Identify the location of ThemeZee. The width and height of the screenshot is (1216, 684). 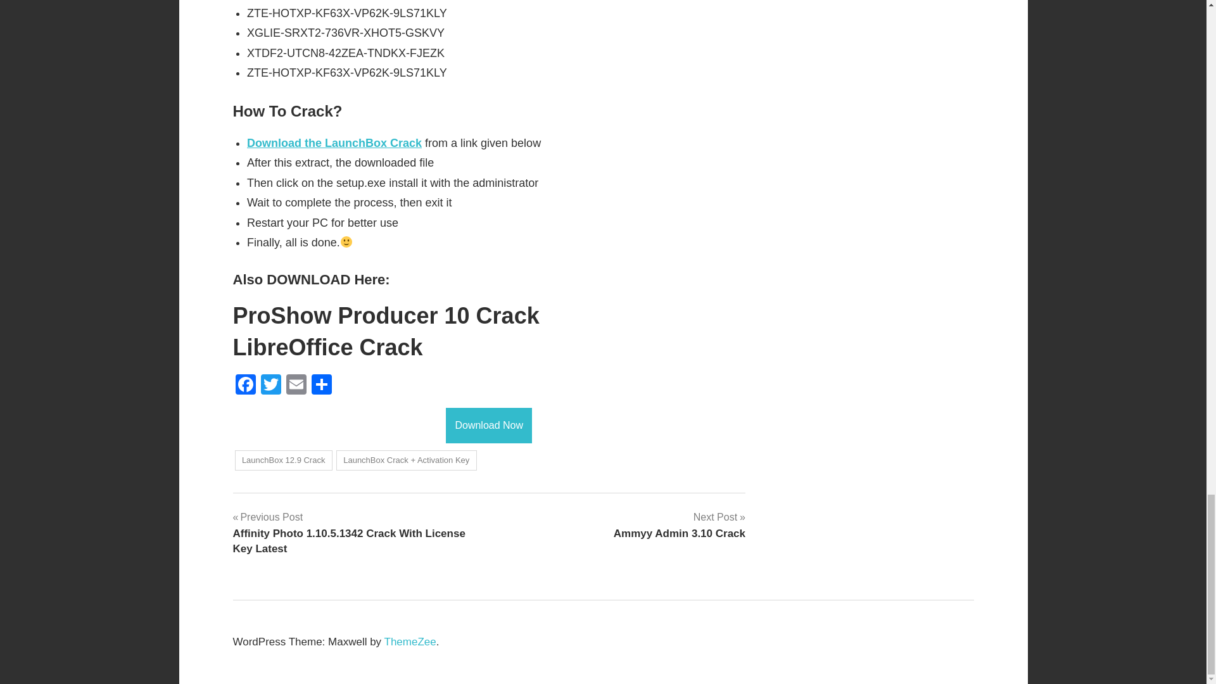
(679, 525).